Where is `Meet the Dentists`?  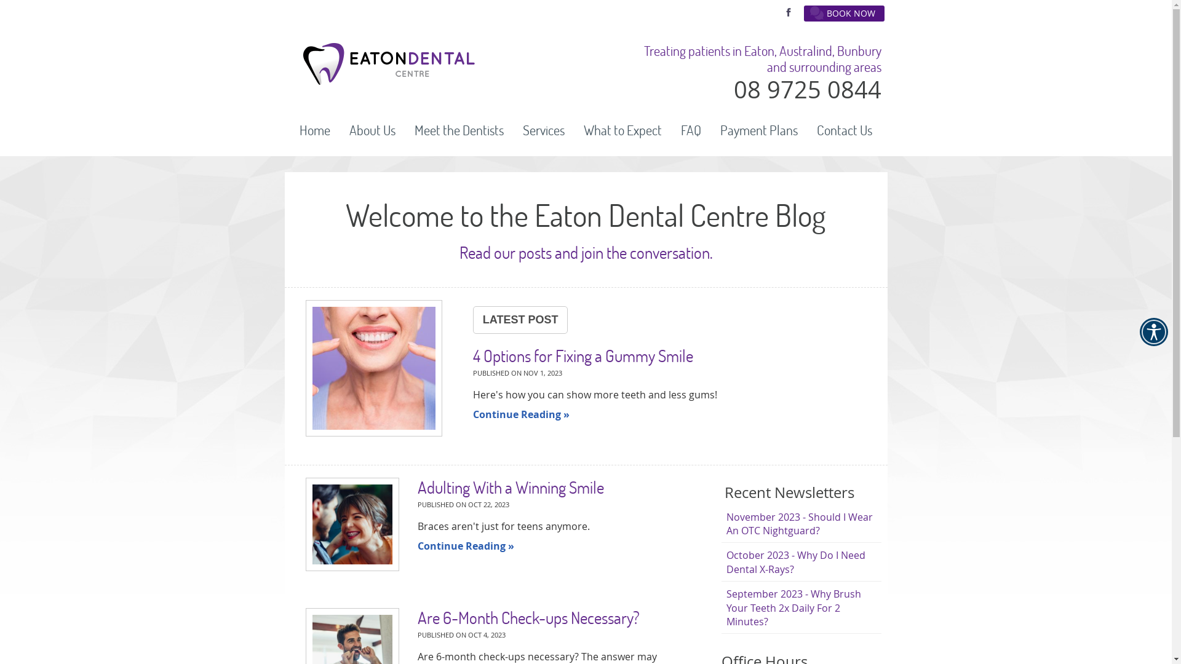
Meet the Dentists is located at coordinates (459, 130).